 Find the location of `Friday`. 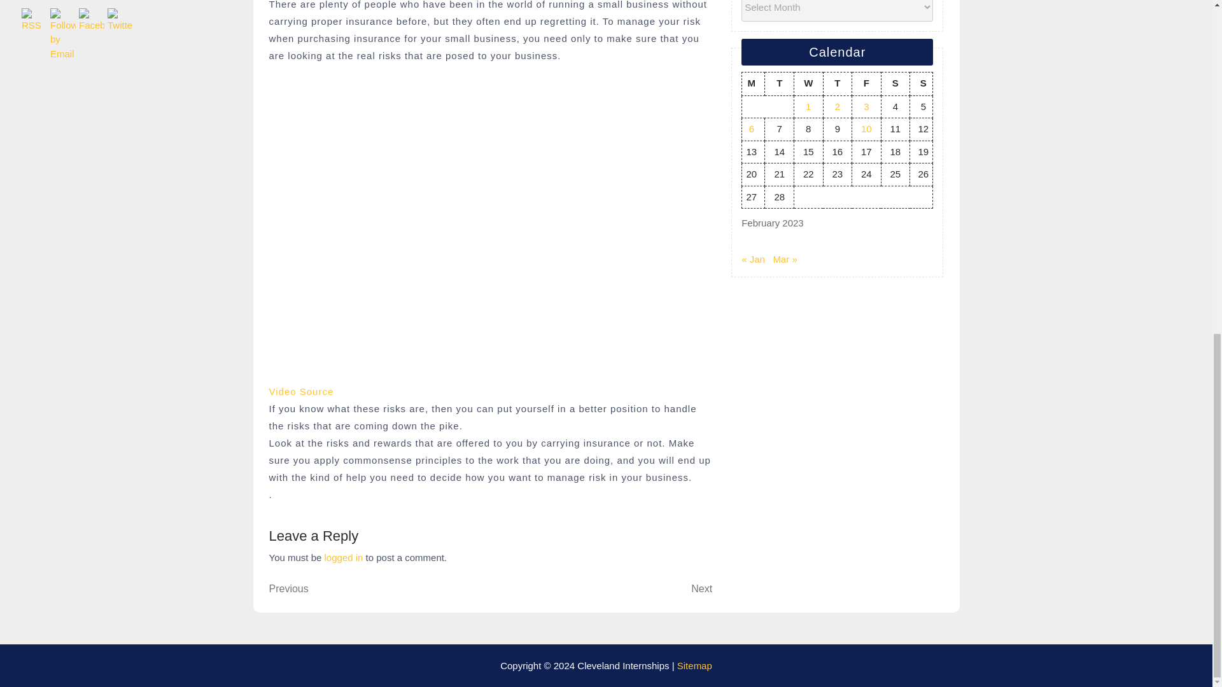

Friday is located at coordinates (92, 19).